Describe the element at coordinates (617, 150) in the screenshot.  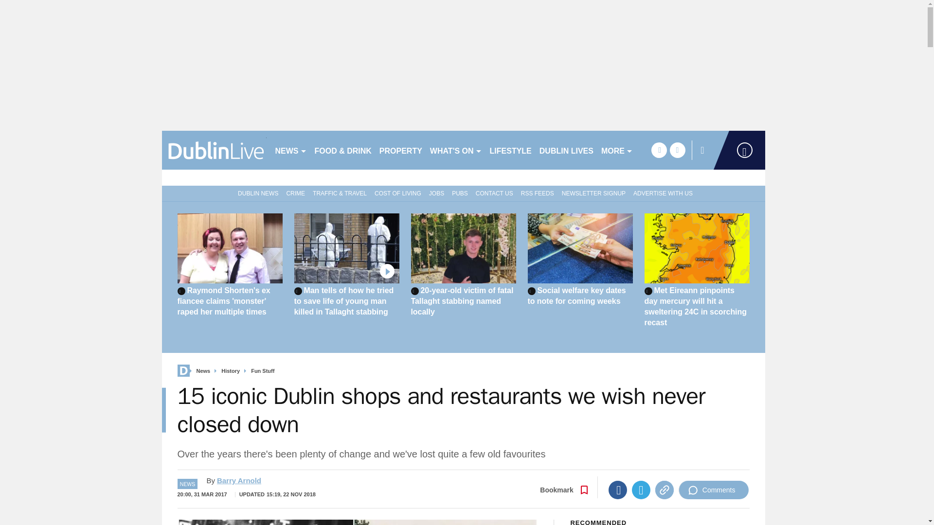
I see `MORE` at that location.